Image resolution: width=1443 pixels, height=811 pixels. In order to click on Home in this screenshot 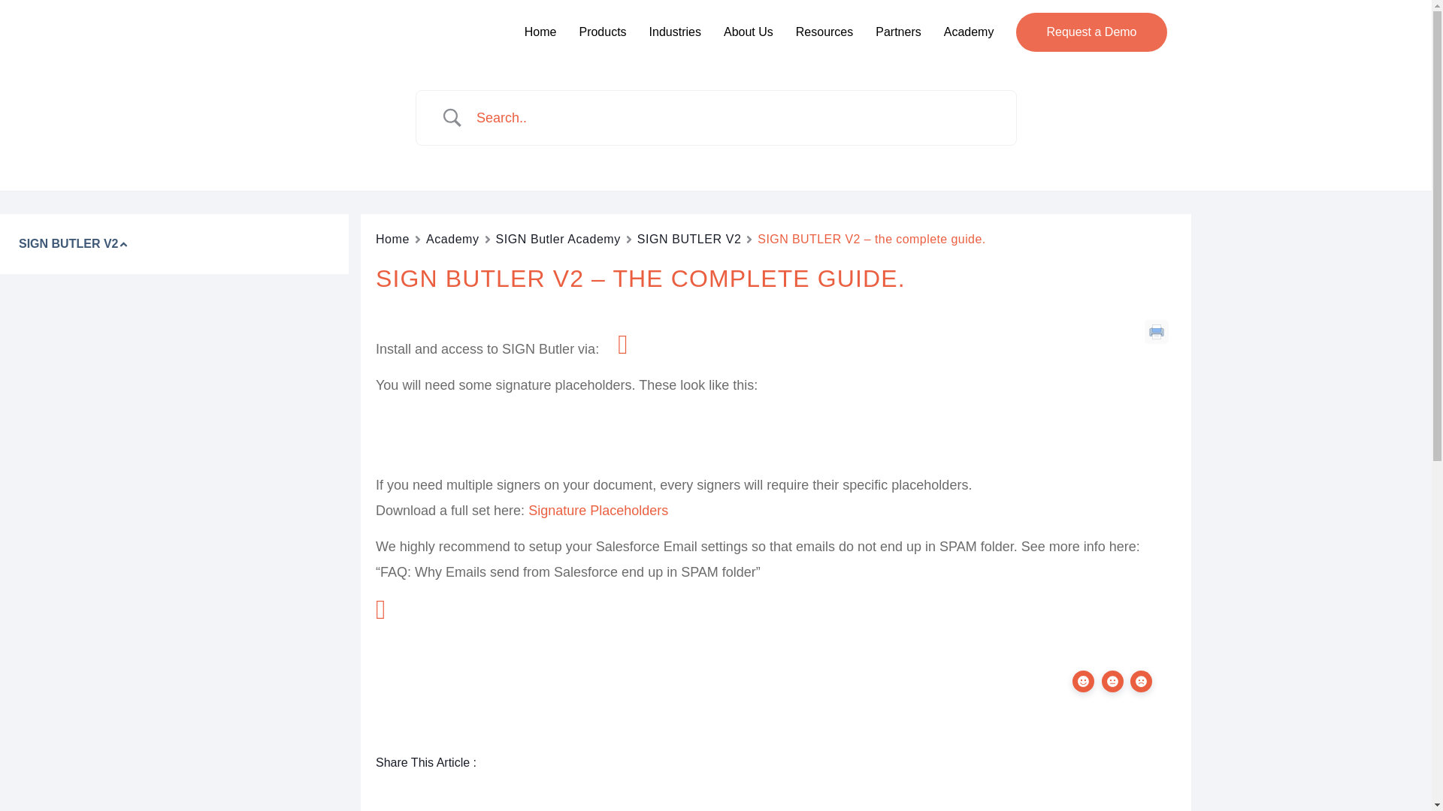, I will do `click(541, 32)`.